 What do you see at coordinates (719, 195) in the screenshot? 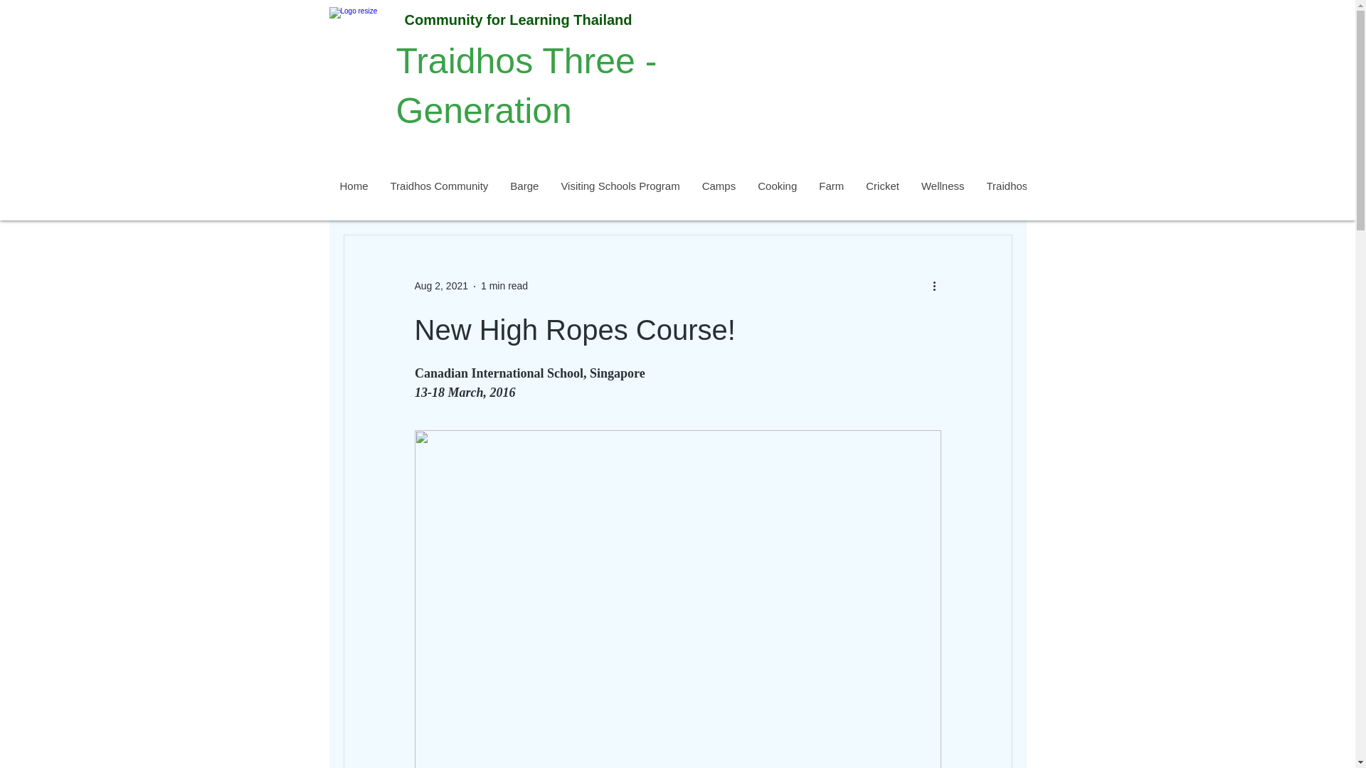
I see `Camps` at bounding box center [719, 195].